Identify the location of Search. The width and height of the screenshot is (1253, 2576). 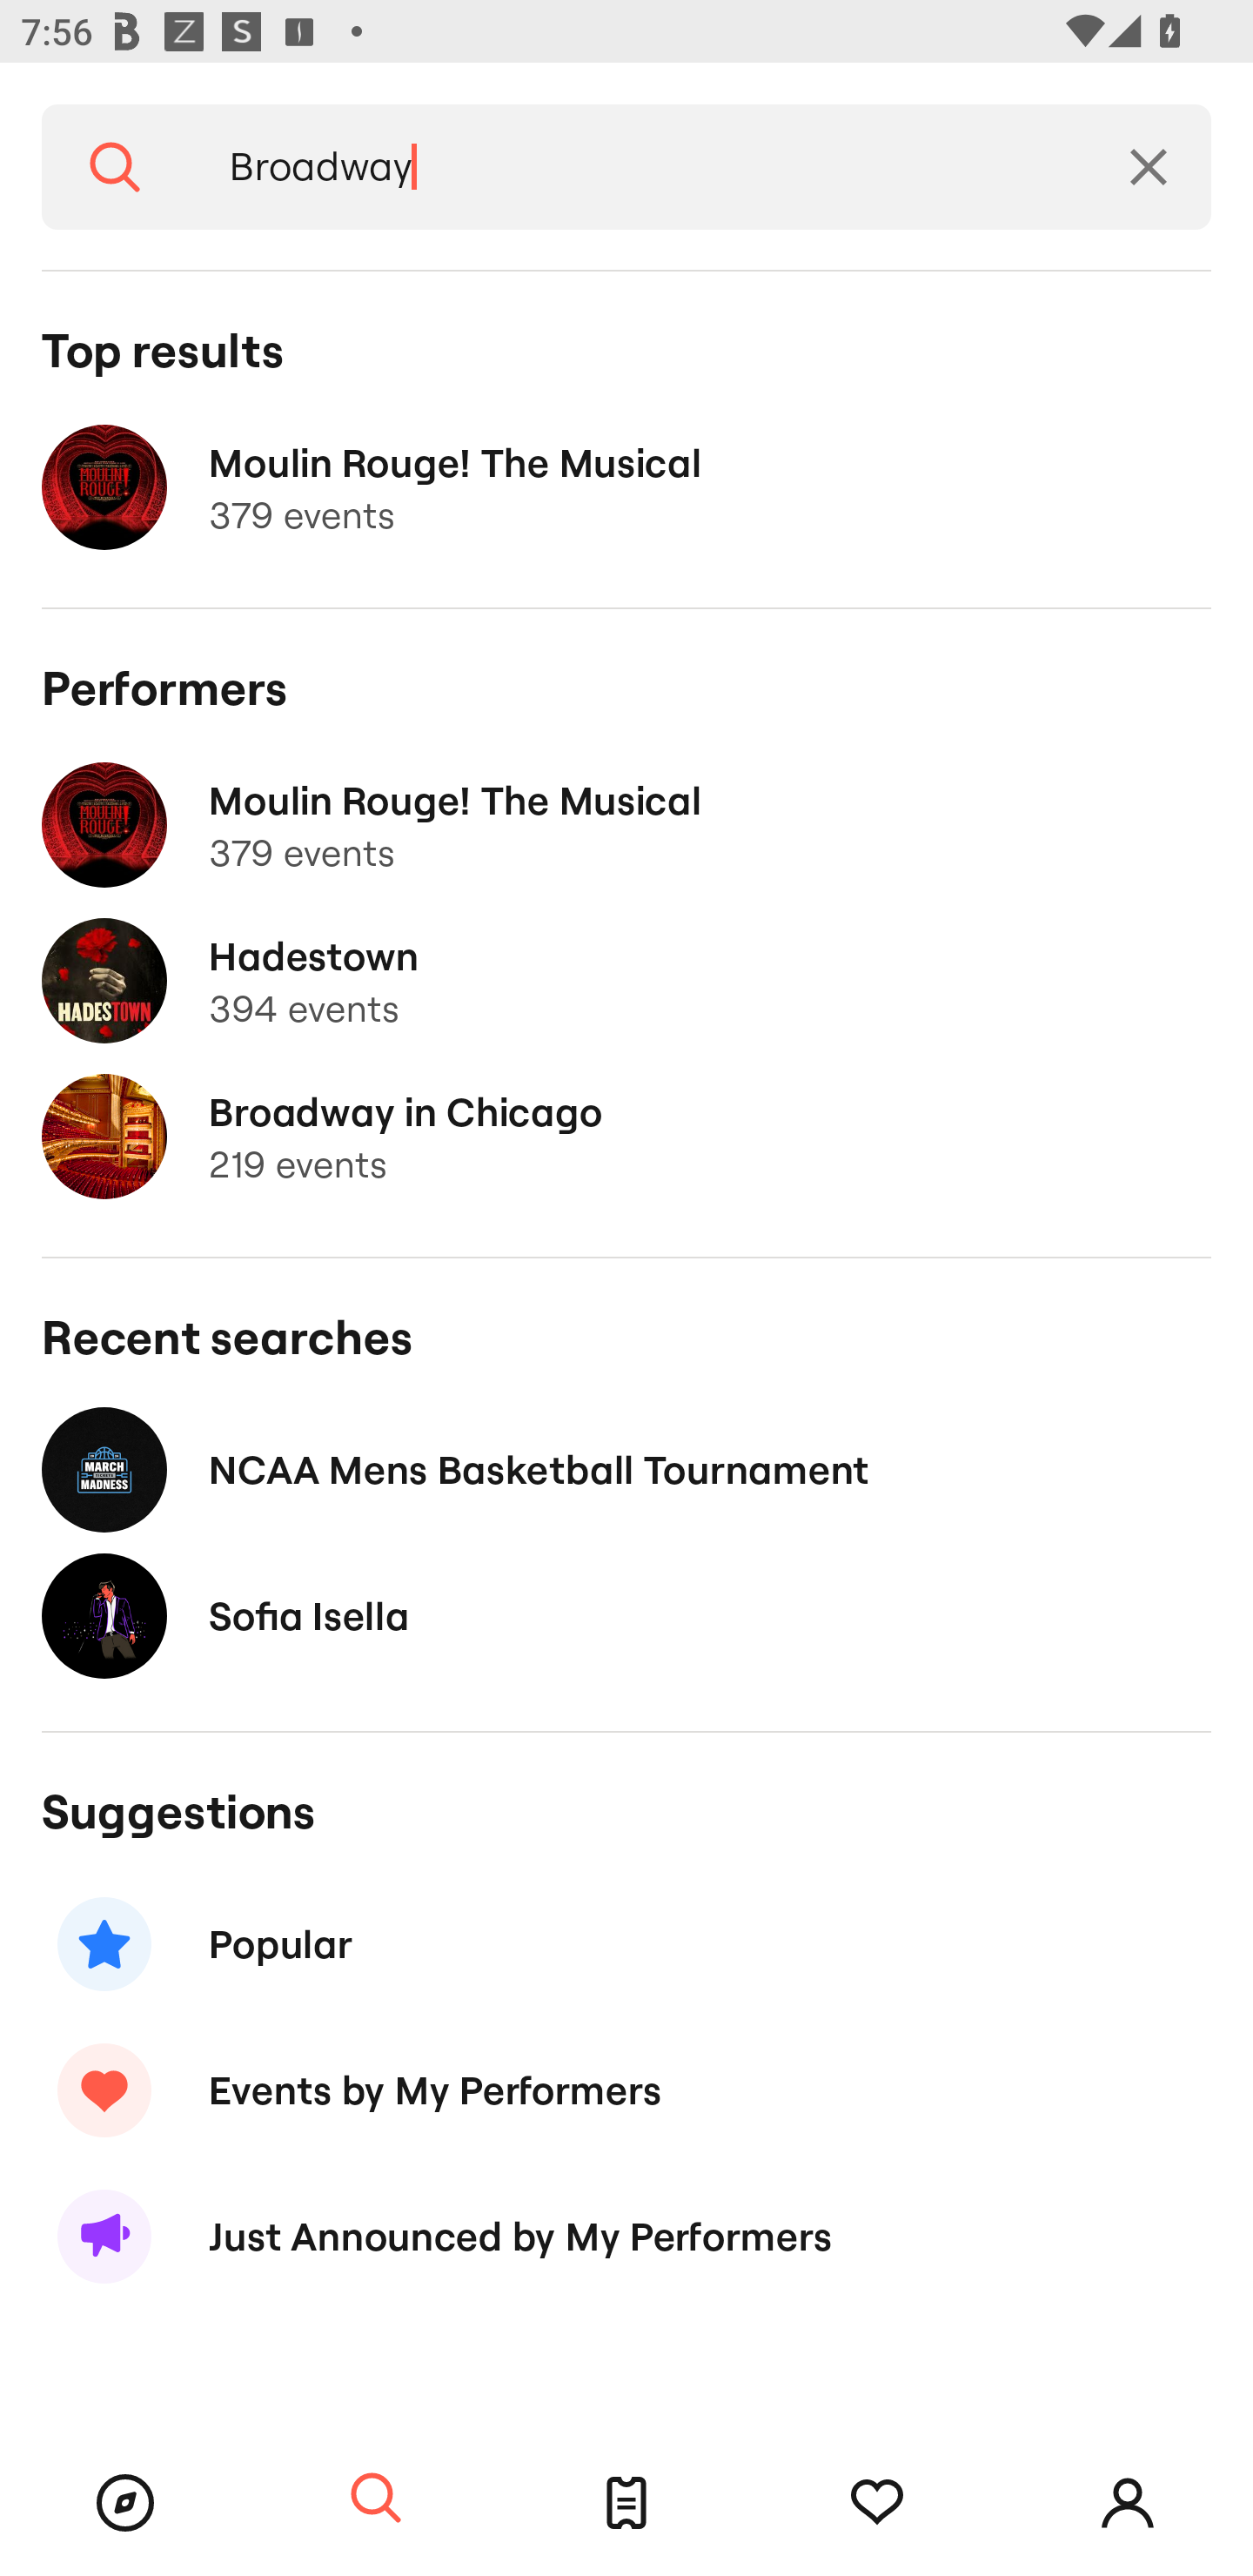
(115, 167).